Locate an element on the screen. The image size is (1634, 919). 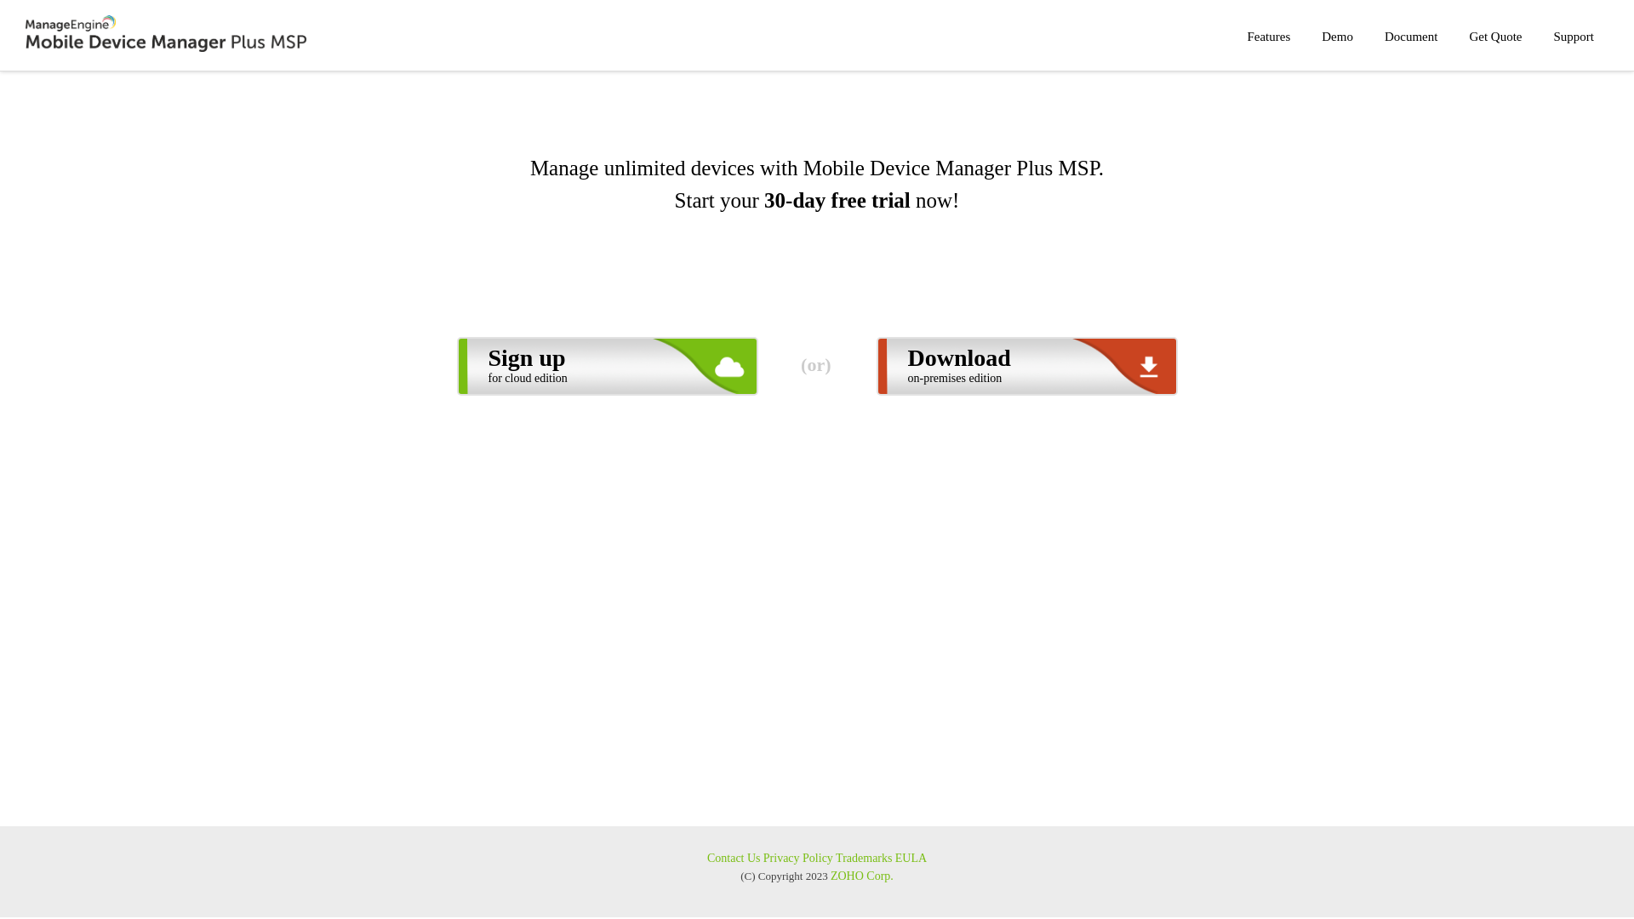
ZOHO Corp. is located at coordinates (862, 876).